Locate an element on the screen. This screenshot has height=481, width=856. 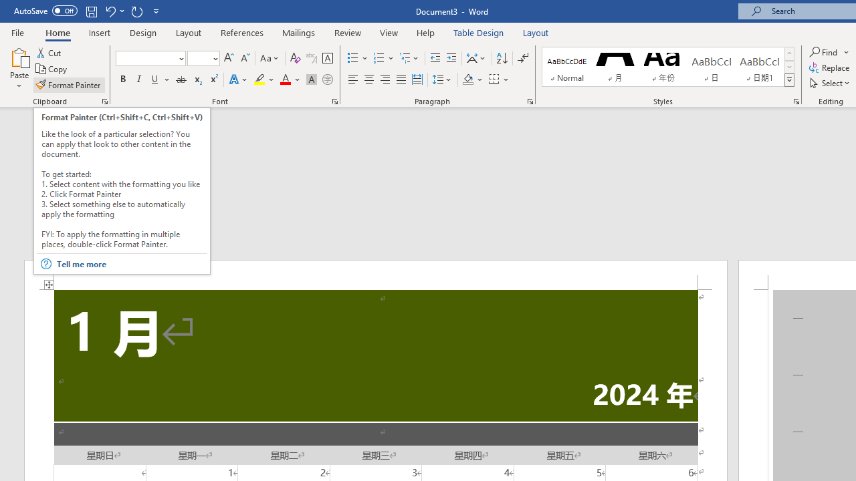
Character Shading is located at coordinates (312, 80).